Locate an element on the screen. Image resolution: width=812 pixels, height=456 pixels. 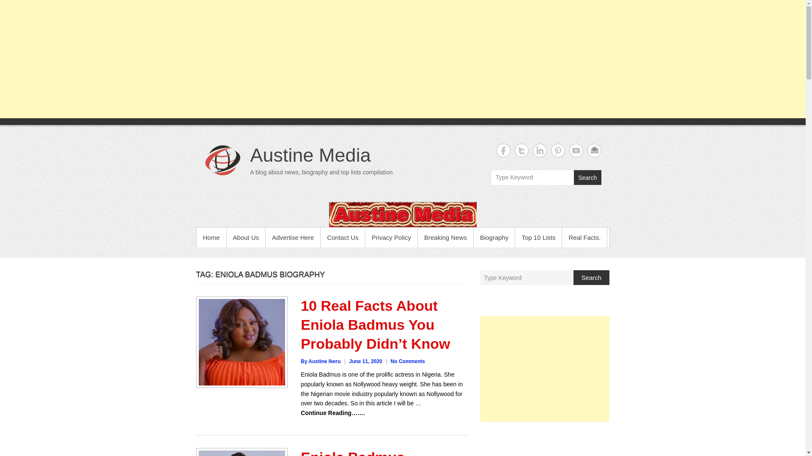
Austine Media on Twitter is located at coordinates (521, 150).